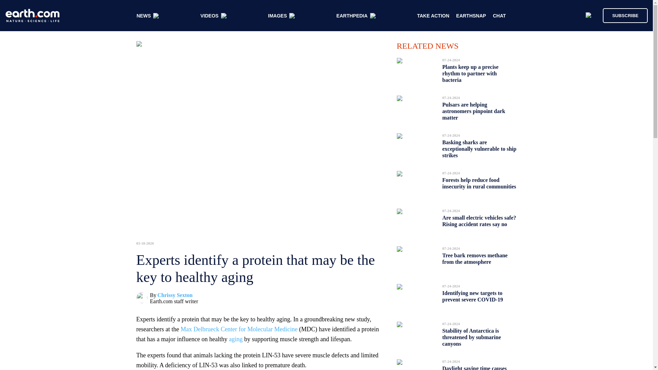 This screenshot has width=658, height=370. Describe the element at coordinates (433, 16) in the screenshot. I see `TAKE ACTION` at that location.